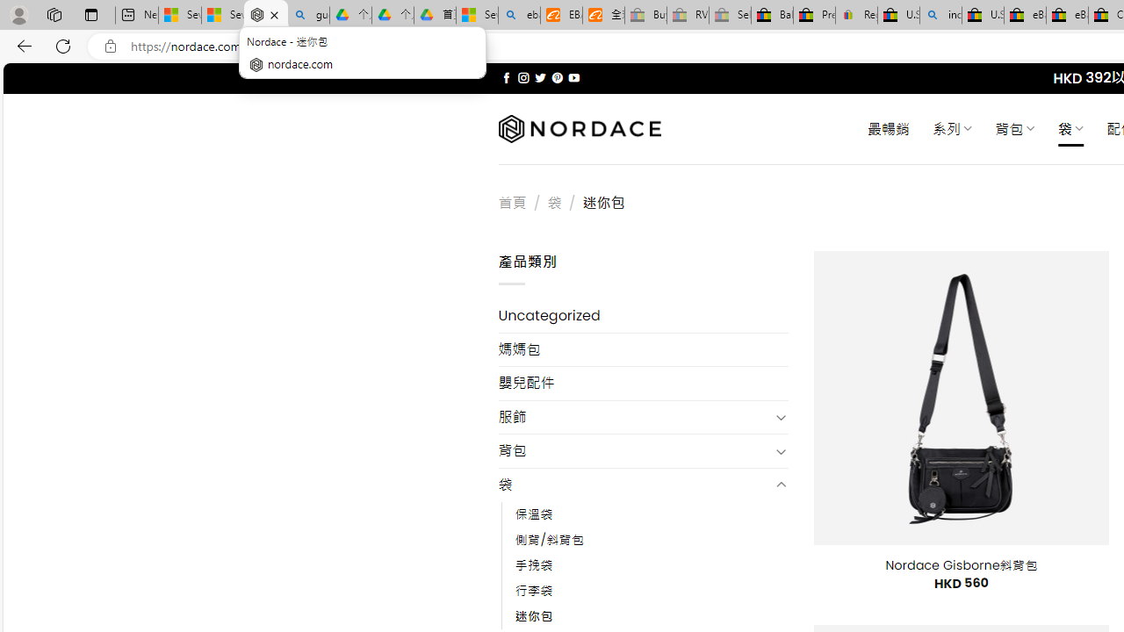 The width and height of the screenshot is (1124, 632). Describe the element at coordinates (730, 16) in the screenshot. I see `Sell worldwide with eBay - Sleeping` at that location.